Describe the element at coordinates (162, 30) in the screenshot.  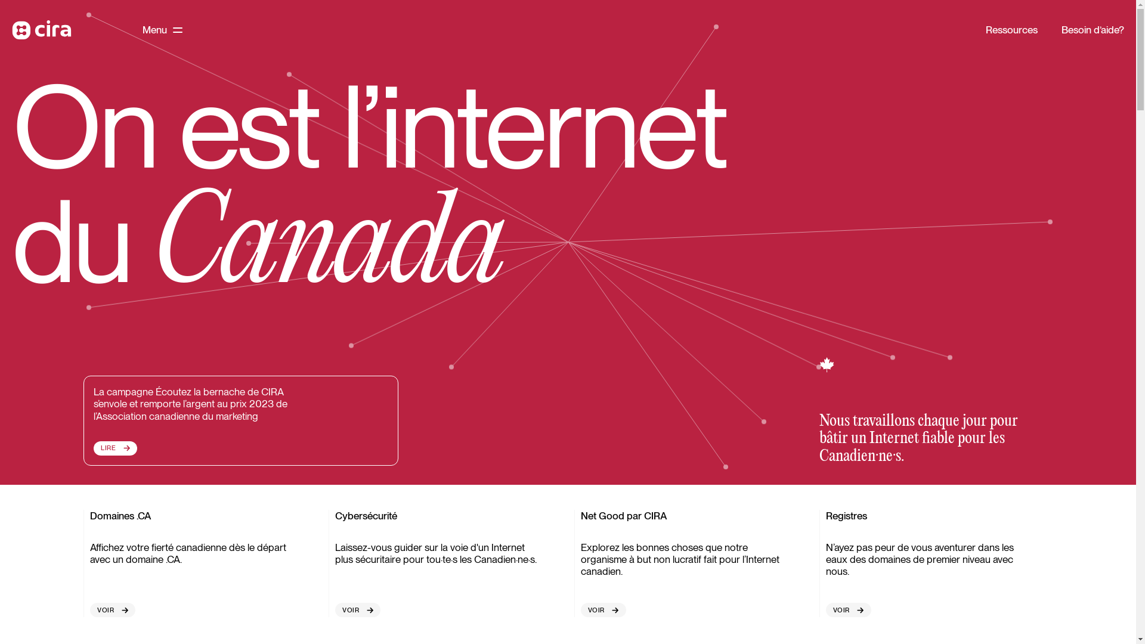
I see `Menu` at that location.